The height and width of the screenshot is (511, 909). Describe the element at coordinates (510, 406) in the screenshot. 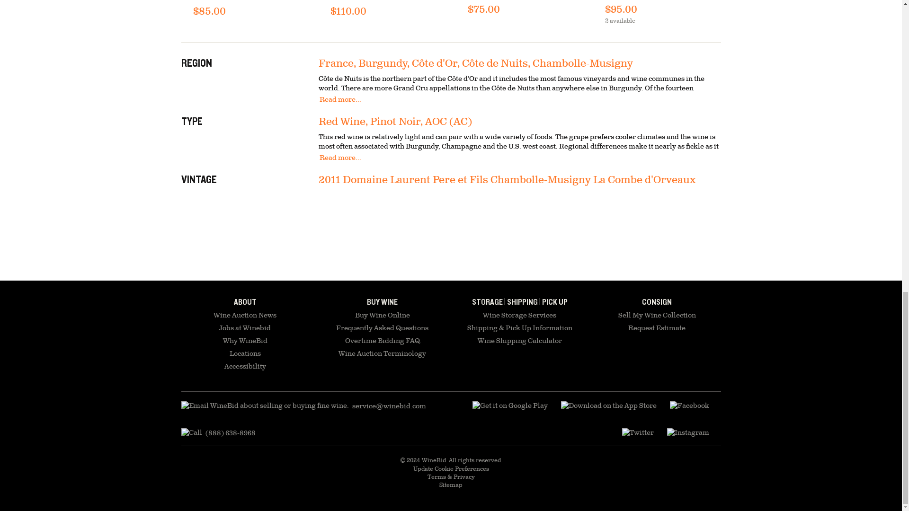

I see `Download on the App Store` at that location.